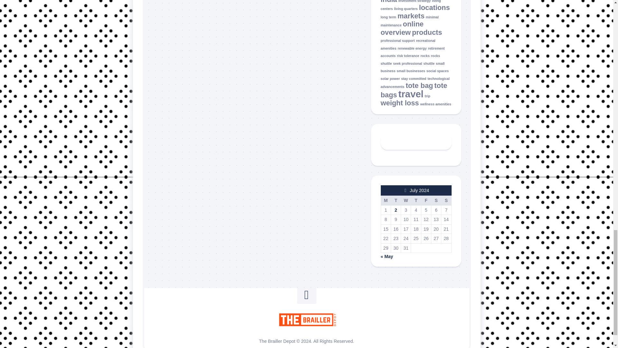 This screenshot has height=348, width=618. I want to click on Sunday, so click(446, 200).